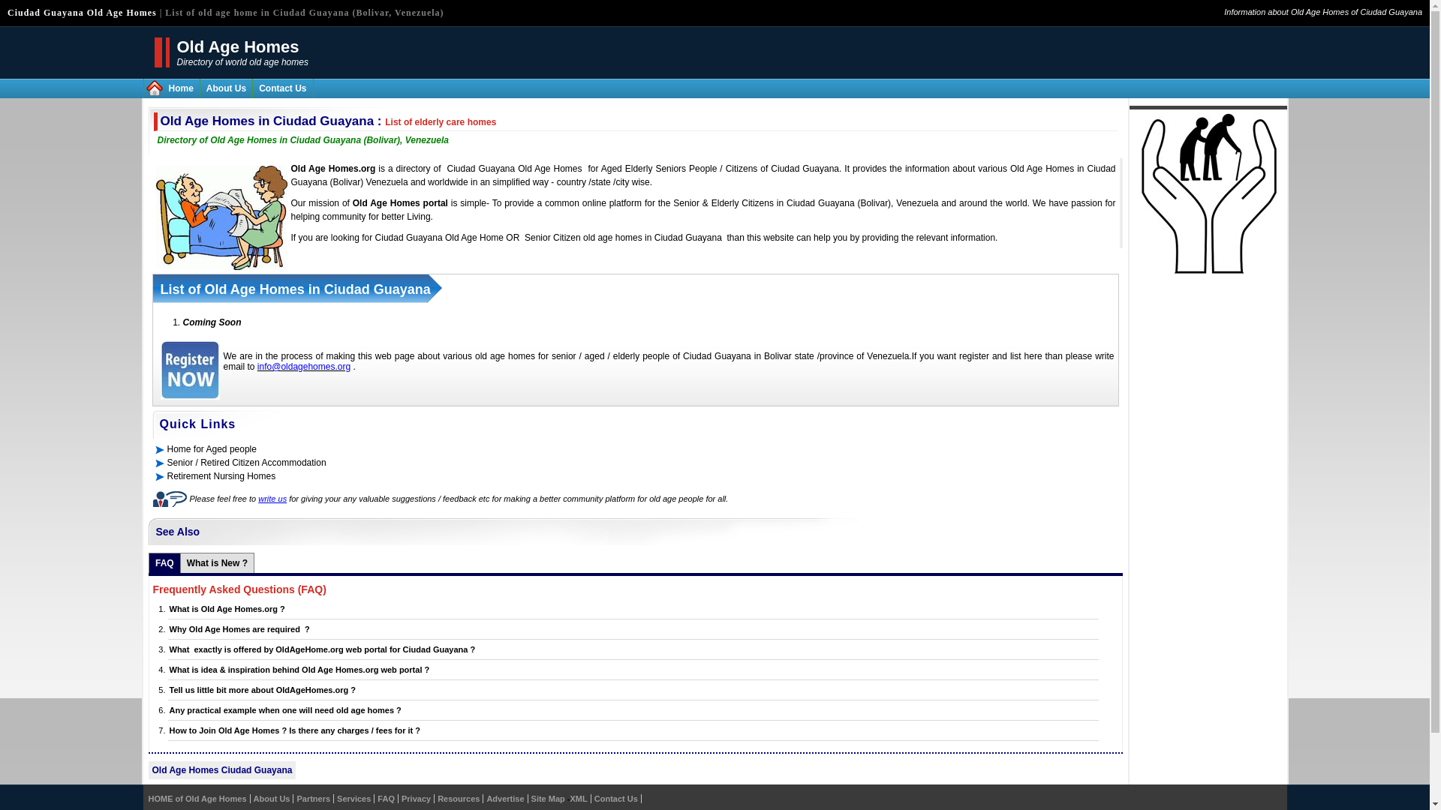 The image size is (1441, 810). Describe the element at coordinates (165, 562) in the screenshot. I see `FAQ` at that location.